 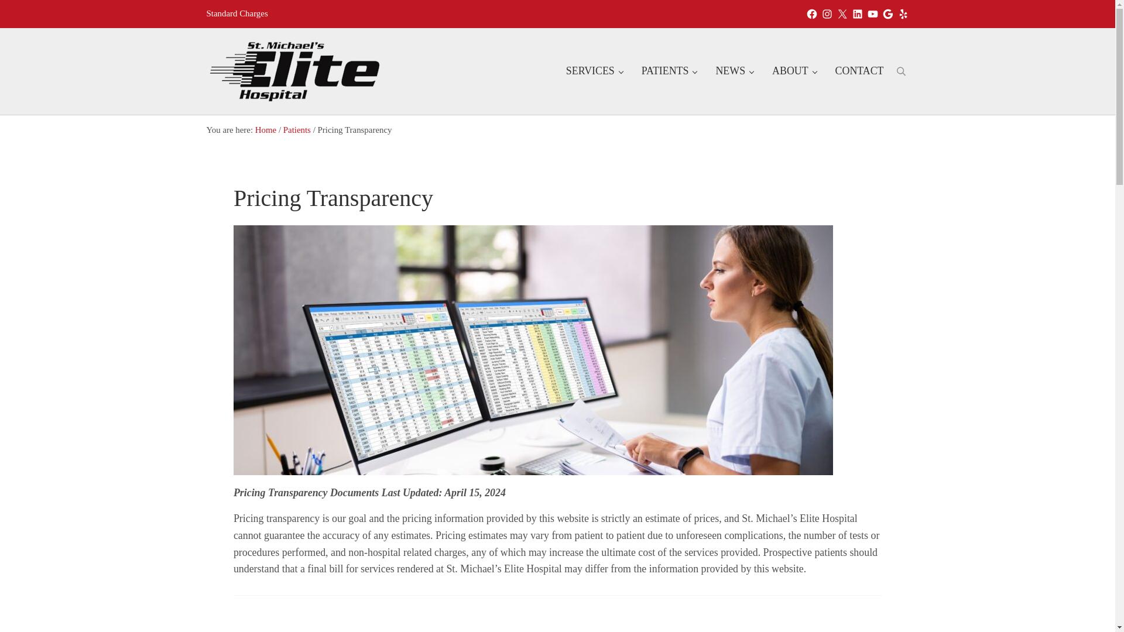 I want to click on LinkedIn, so click(x=857, y=14).